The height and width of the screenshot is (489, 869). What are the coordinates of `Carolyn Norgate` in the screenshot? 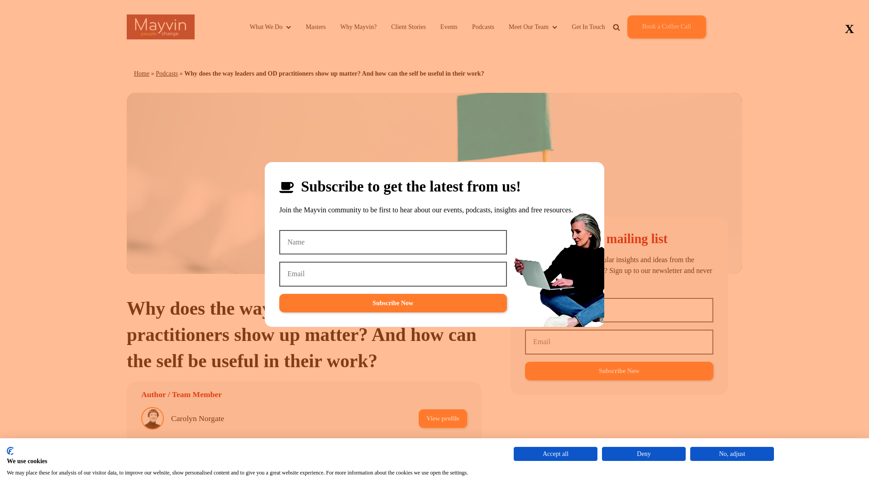 It's located at (197, 418).